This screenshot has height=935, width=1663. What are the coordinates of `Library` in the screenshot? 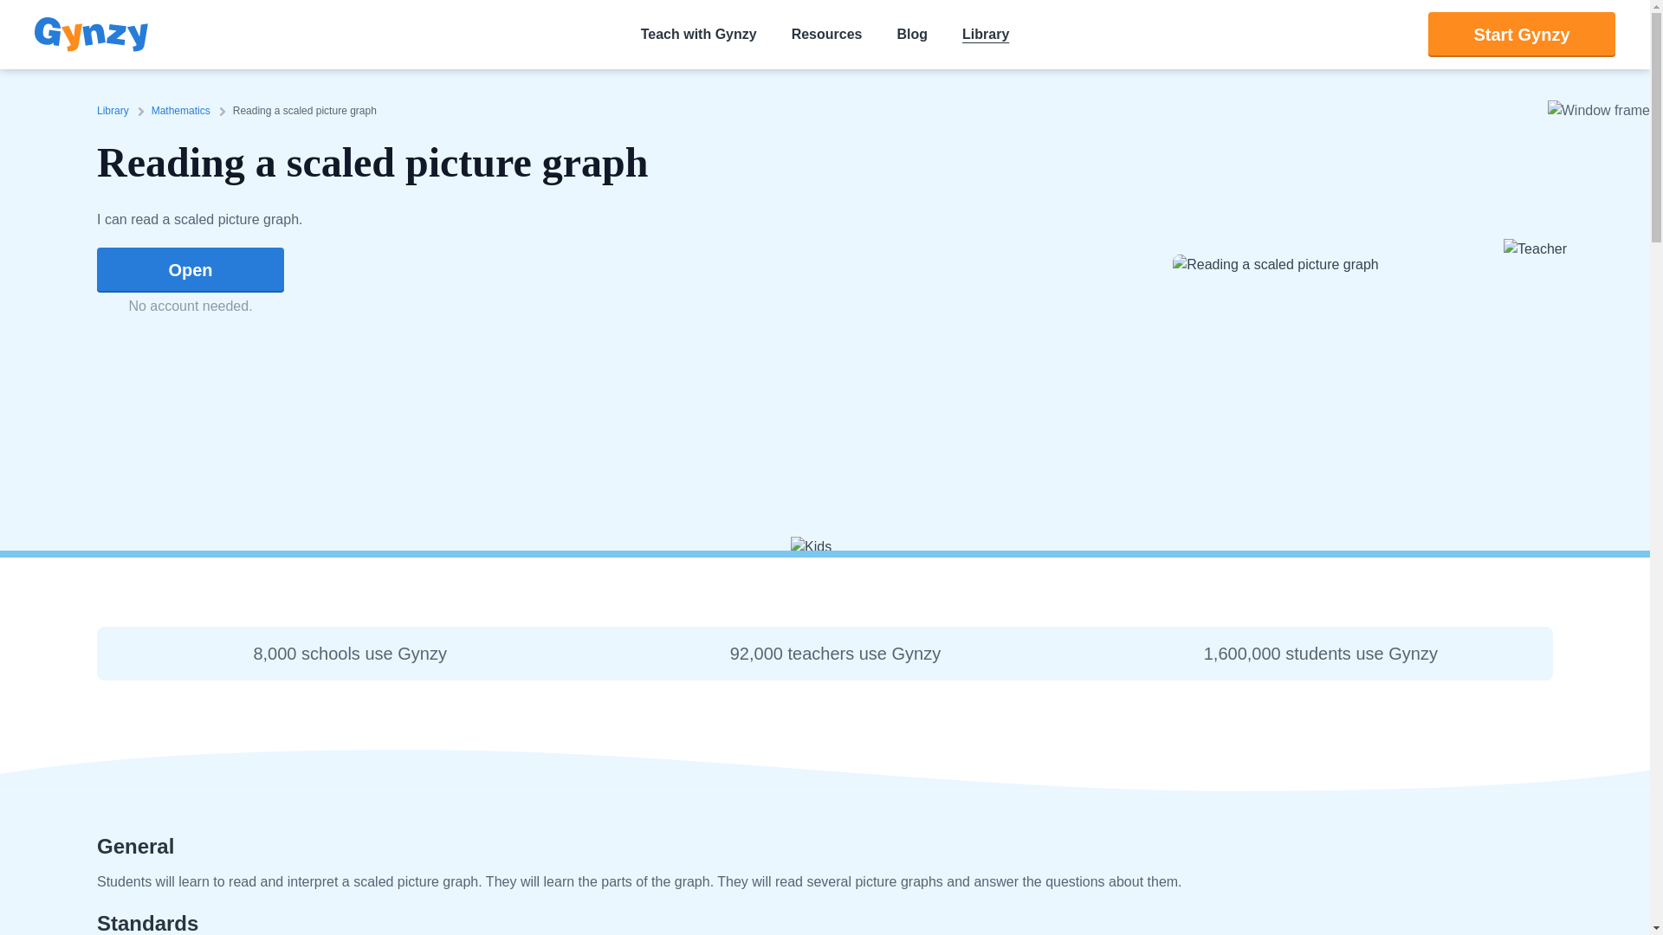 It's located at (116, 111).